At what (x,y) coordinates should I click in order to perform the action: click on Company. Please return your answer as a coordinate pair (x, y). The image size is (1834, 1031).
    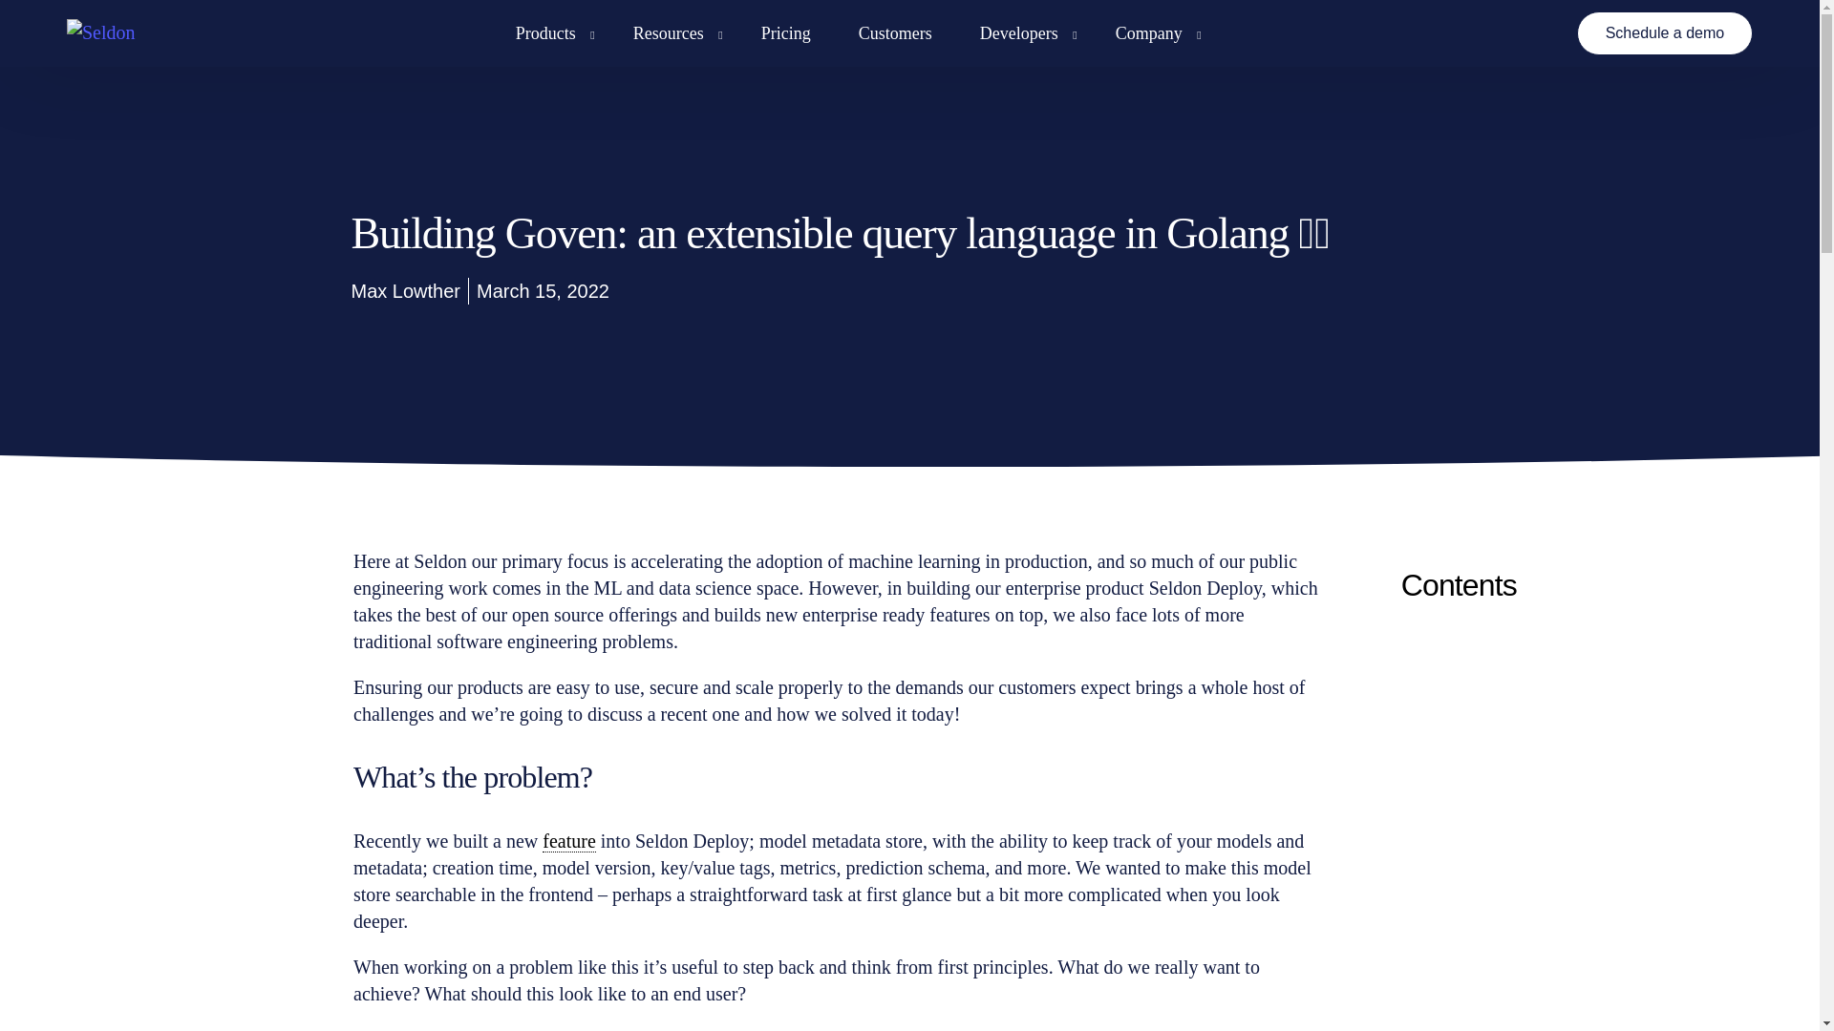
    Looking at the image, I should click on (1153, 33).